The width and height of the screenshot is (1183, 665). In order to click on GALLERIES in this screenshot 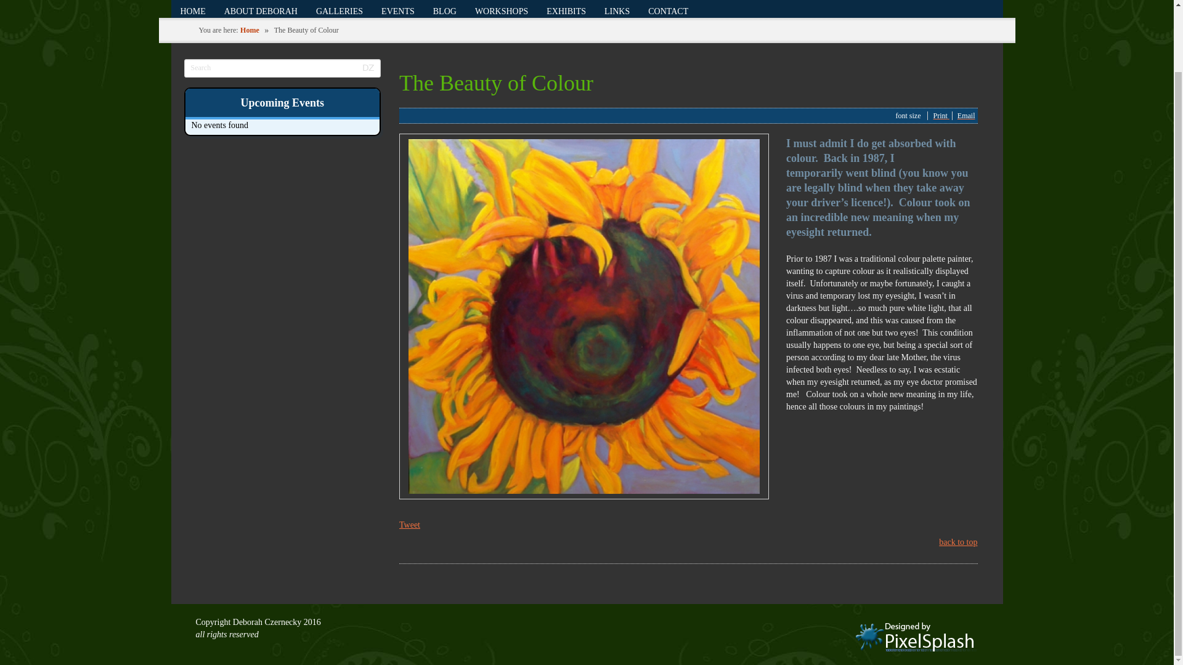, I will do `click(339, 10)`.